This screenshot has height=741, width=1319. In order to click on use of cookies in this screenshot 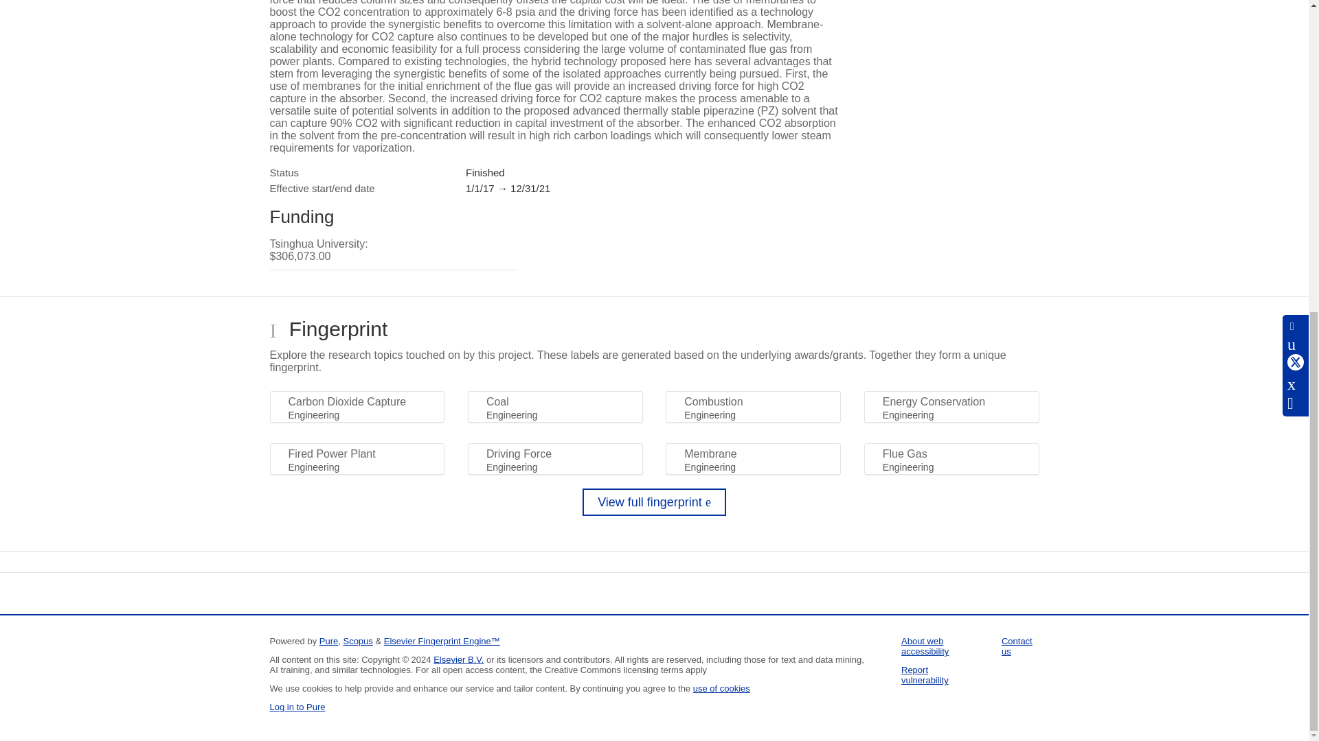, I will do `click(721, 687)`.